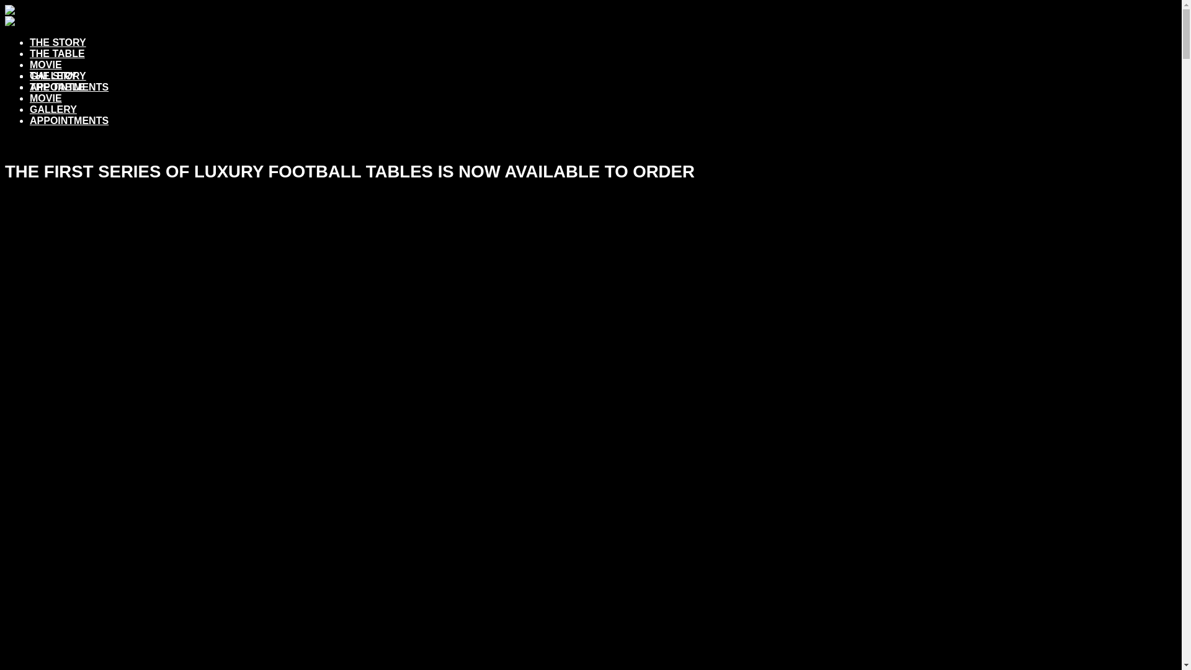  Describe the element at coordinates (58, 76) in the screenshot. I see `THE STORY` at that location.